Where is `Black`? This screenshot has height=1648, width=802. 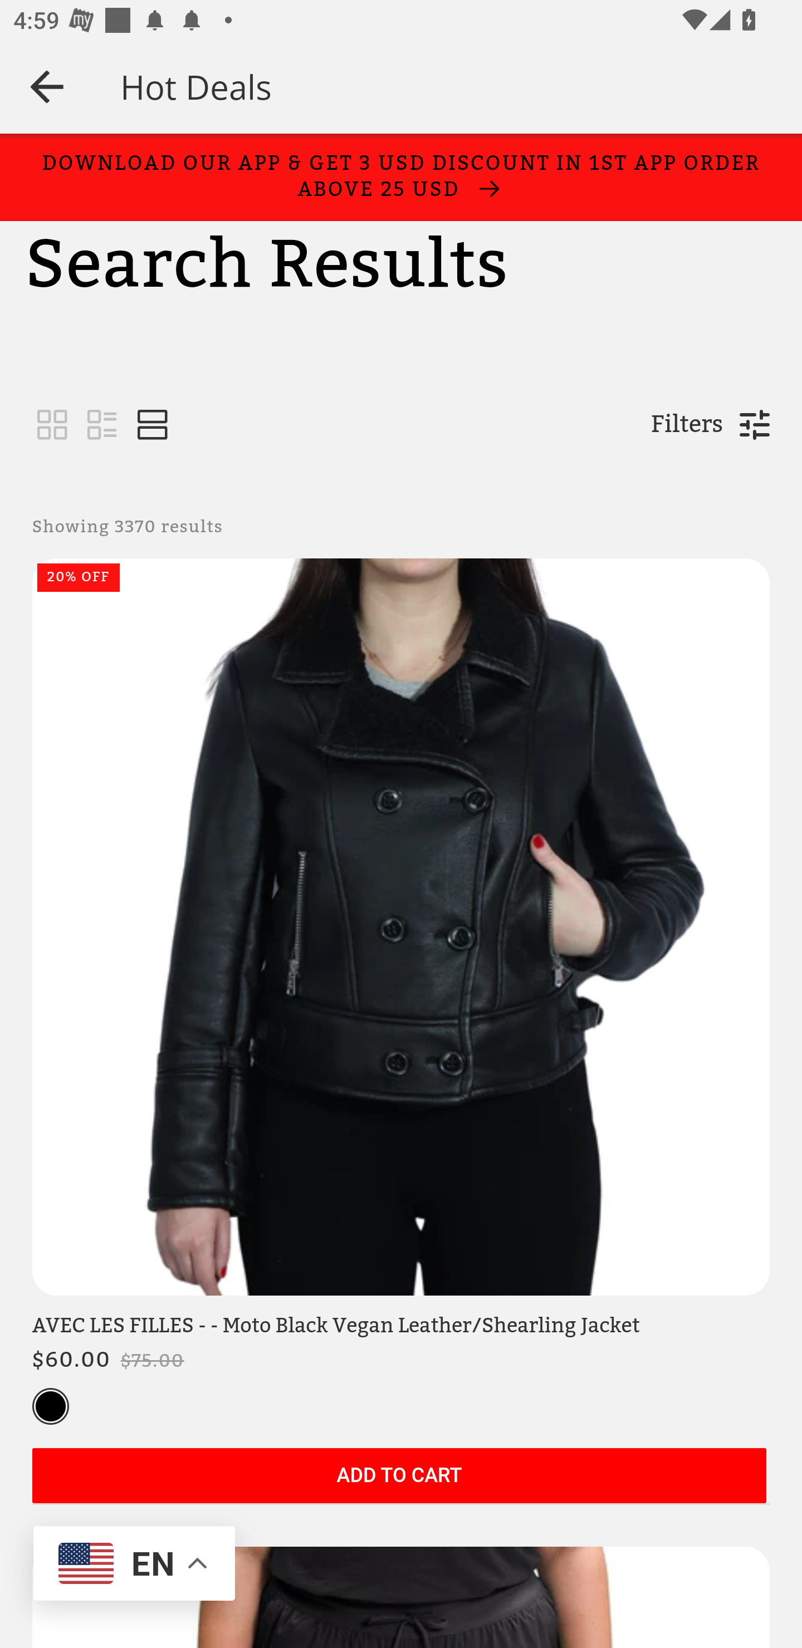
Black is located at coordinates (51, 1407).